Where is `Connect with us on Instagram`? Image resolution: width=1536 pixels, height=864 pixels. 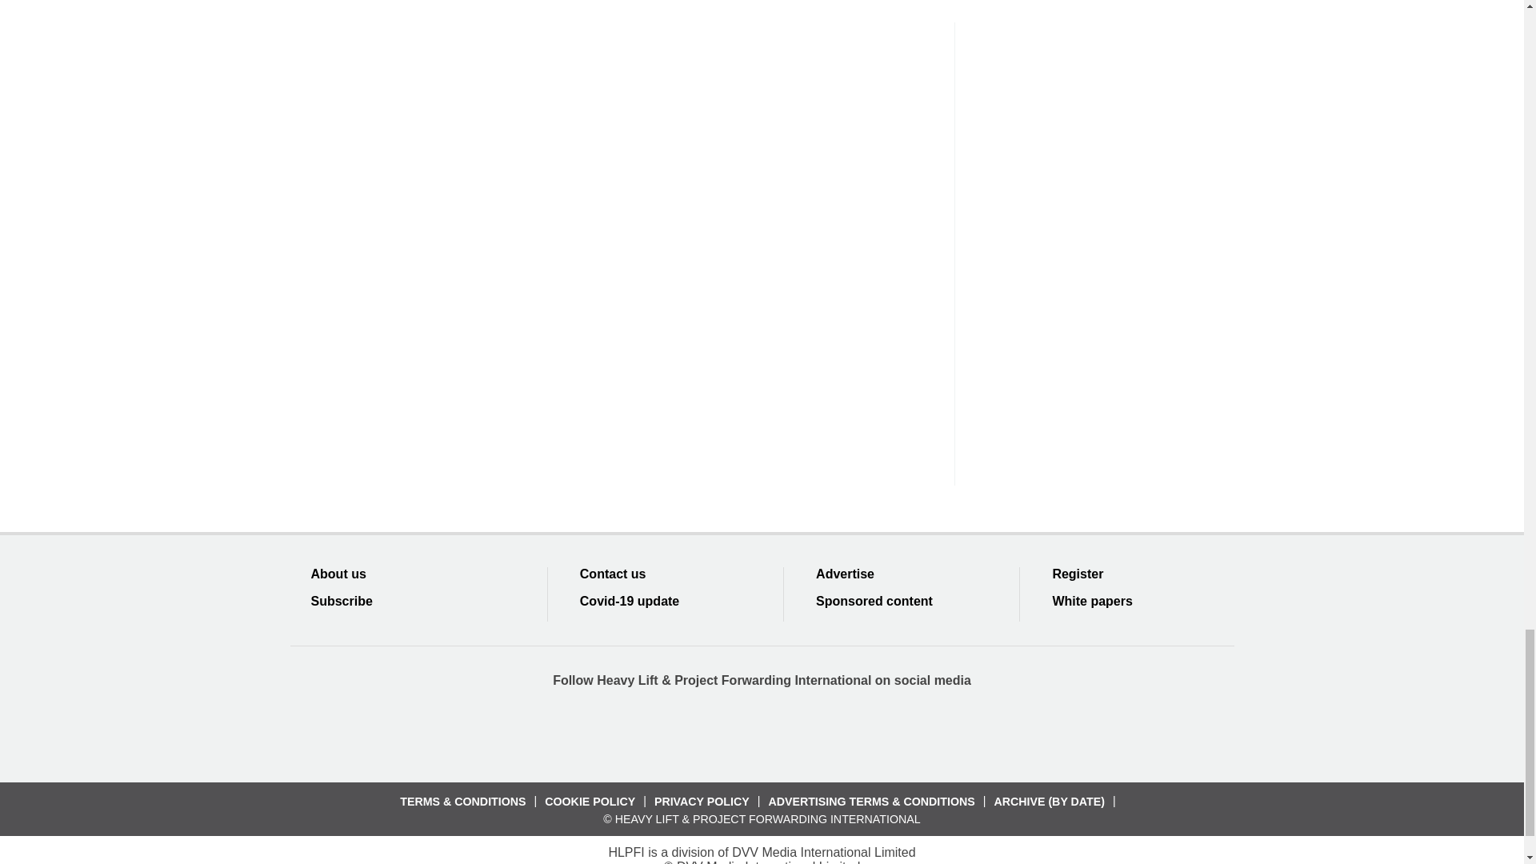
Connect with us on Instagram is located at coordinates (878, 733).